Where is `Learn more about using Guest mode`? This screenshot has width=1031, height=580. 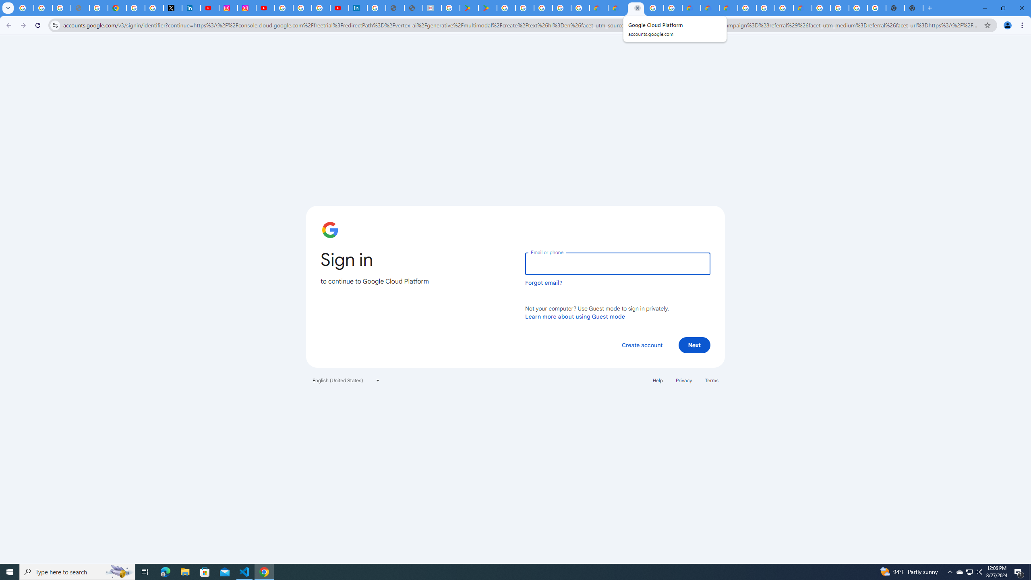 Learn more about using Guest mode is located at coordinates (575, 316).